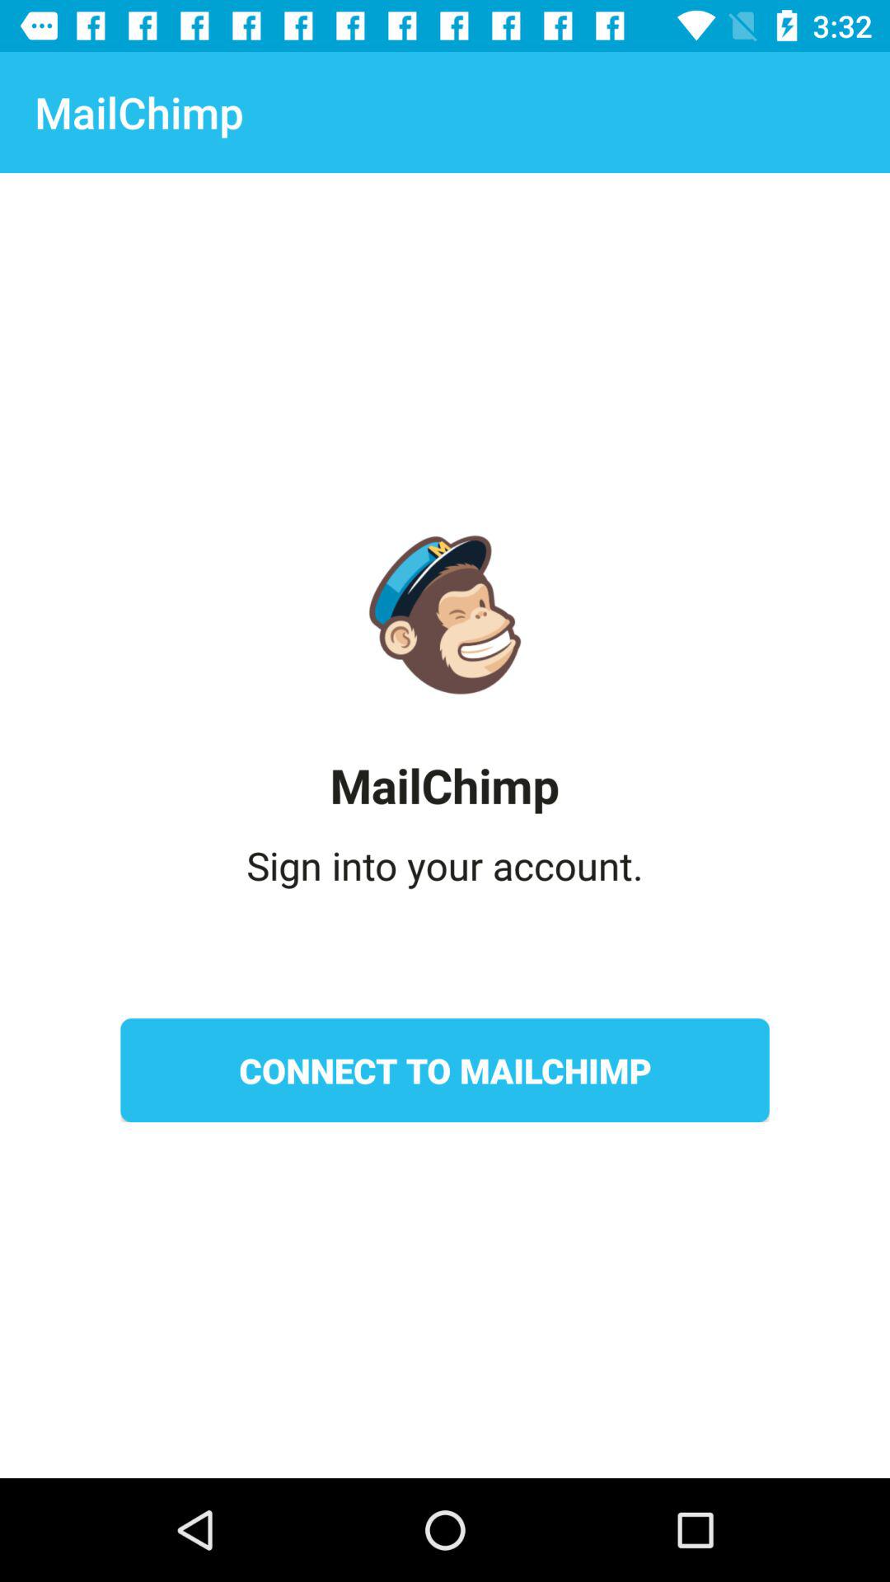 The image size is (890, 1582). What do you see at coordinates (445, 1070) in the screenshot?
I see `press icon below sign into your` at bounding box center [445, 1070].